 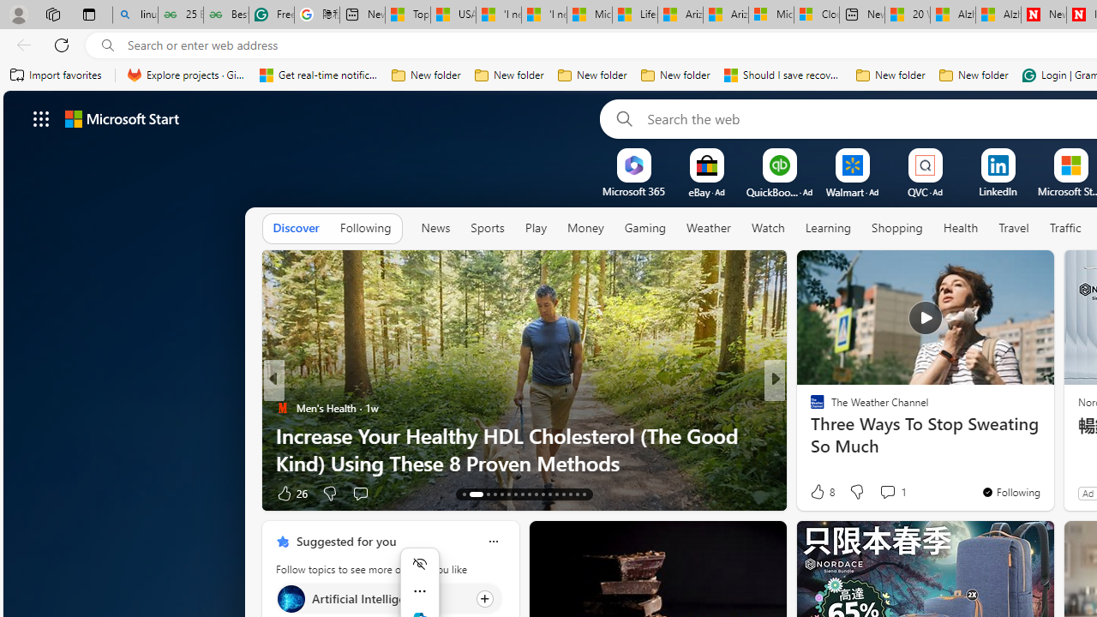 I want to click on INSIDER, so click(x=809, y=408).